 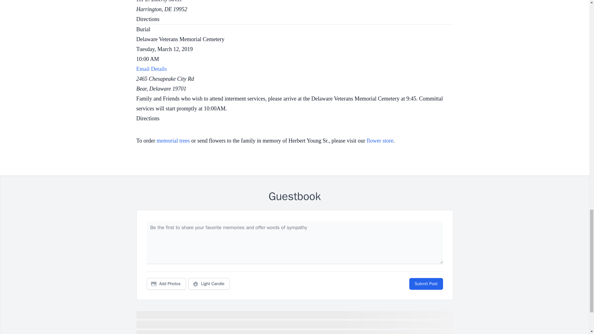 I want to click on memorial trees, so click(x=173, y=140).